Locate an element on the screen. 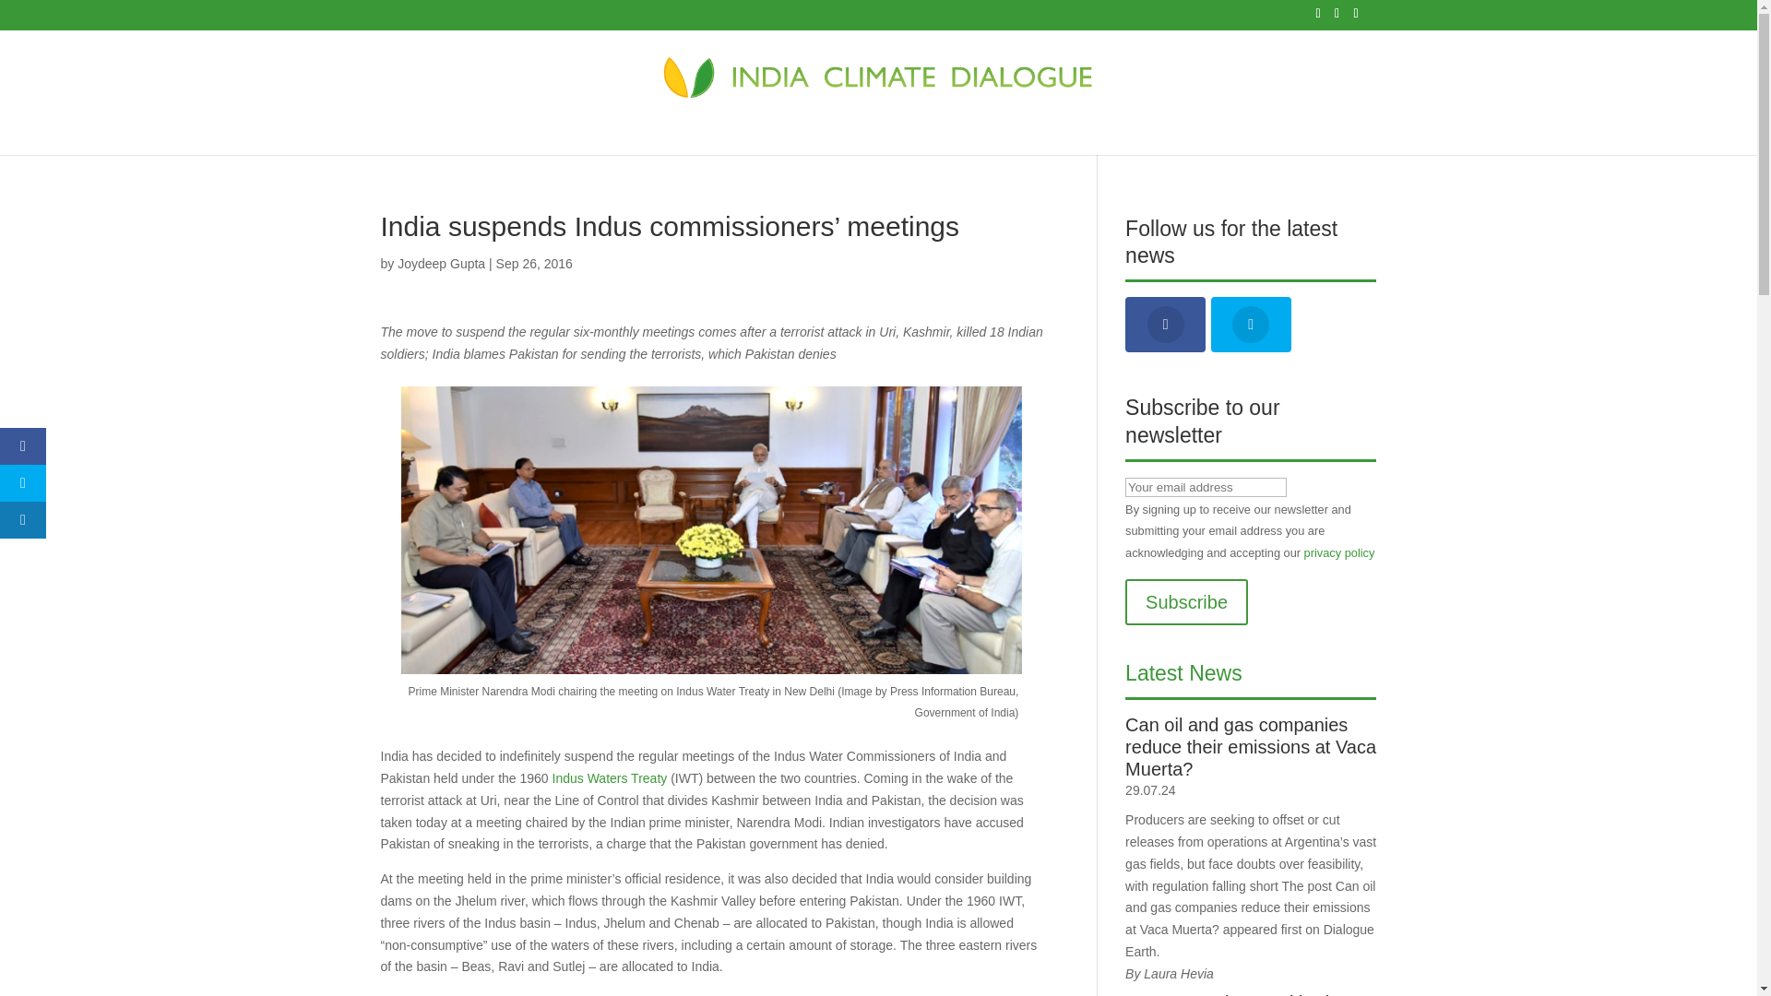  privacy policy is located at coordinates (1339, 551).